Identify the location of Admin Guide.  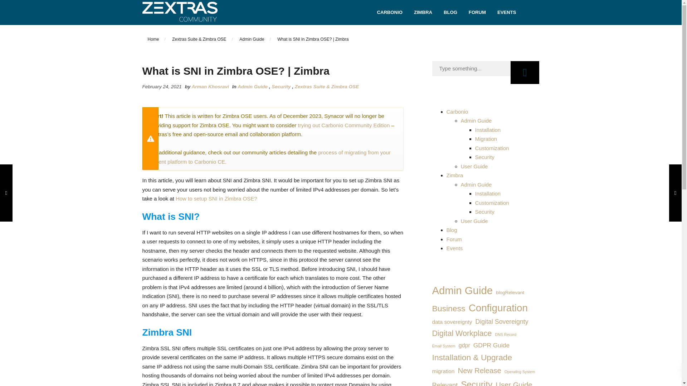
(252, 39).